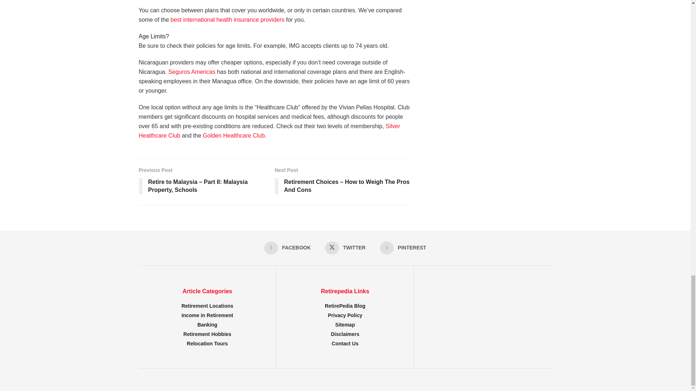 The width and height of the screenshot is (696, 391). What do you see at coordinates (234, 135) in the screenshot?
I see `Golden Healthcare Club` at bounding box center [234, 135].